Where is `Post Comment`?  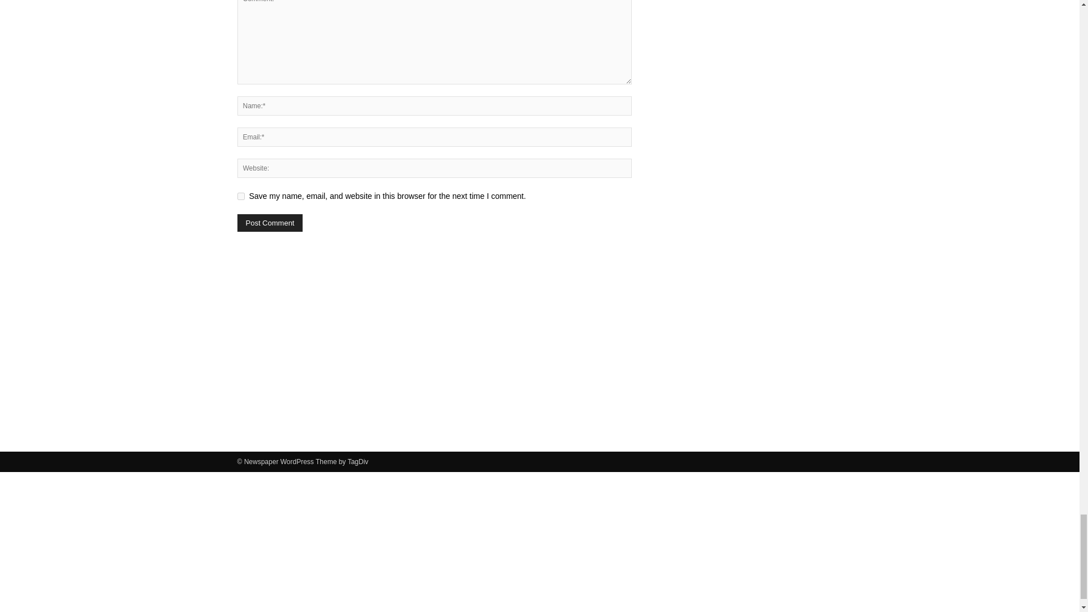
Post Comment is located at coordinates (270, 223).